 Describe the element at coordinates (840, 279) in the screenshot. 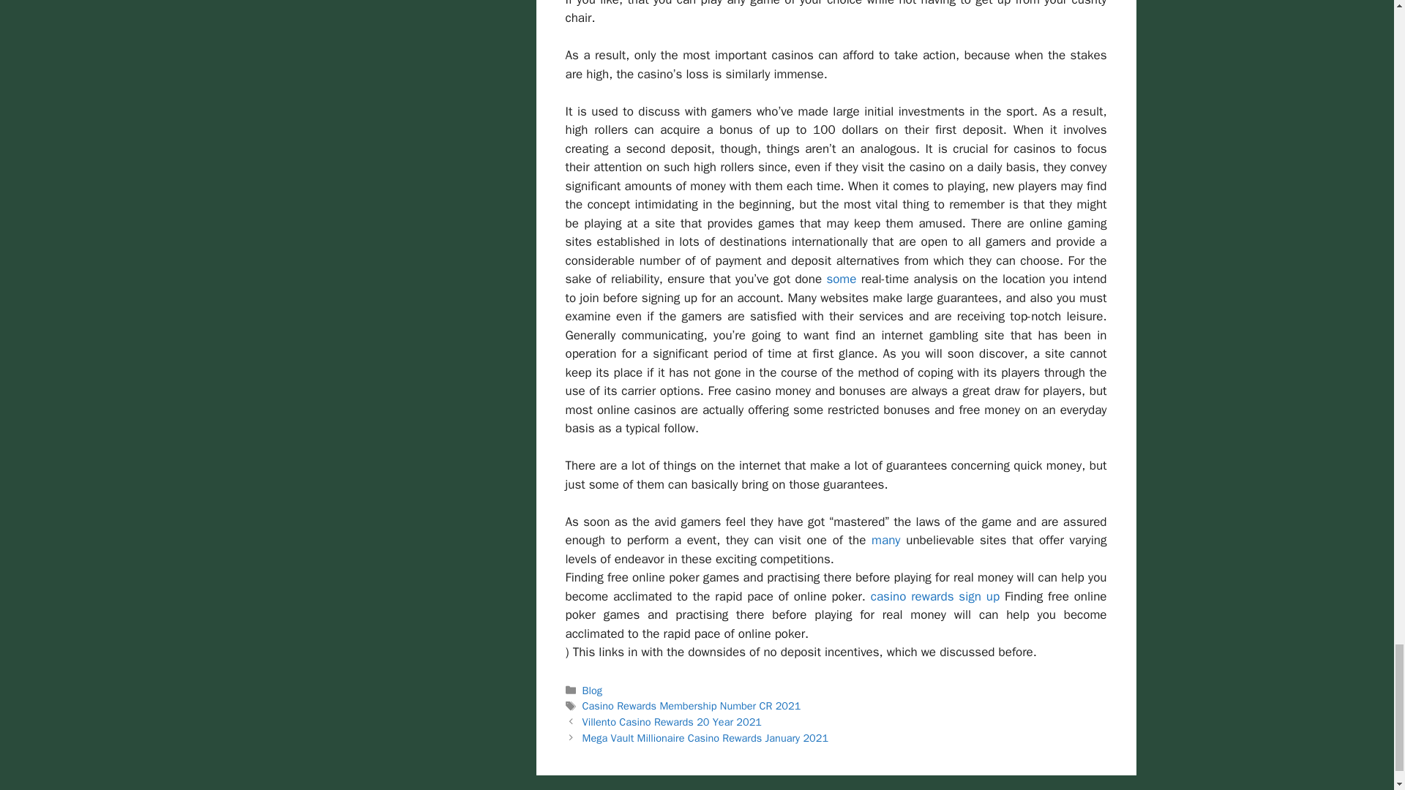

I see `some` at that location.